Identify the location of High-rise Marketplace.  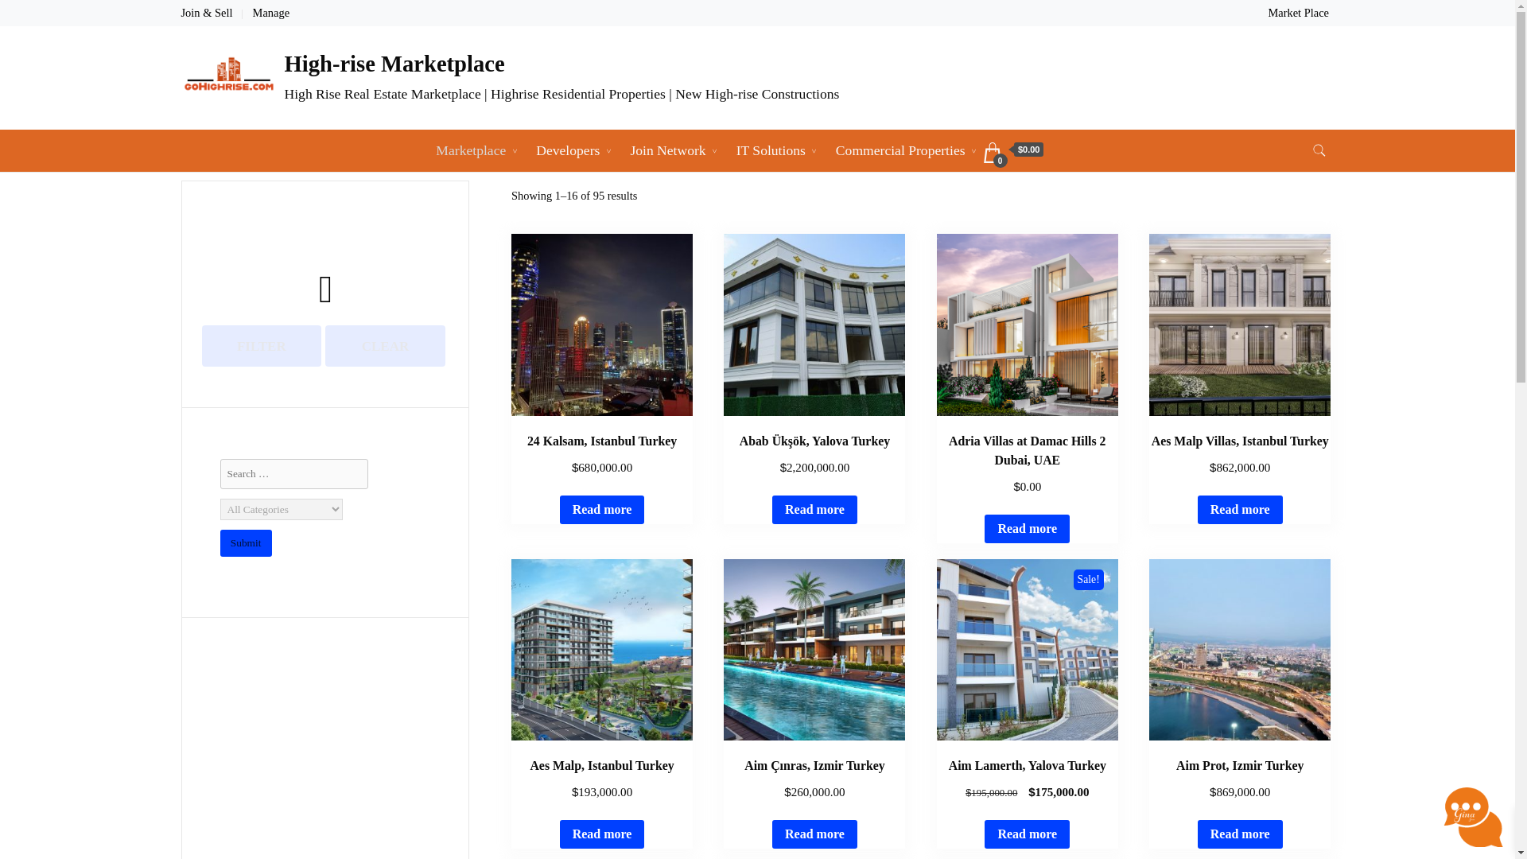
(394, 64).